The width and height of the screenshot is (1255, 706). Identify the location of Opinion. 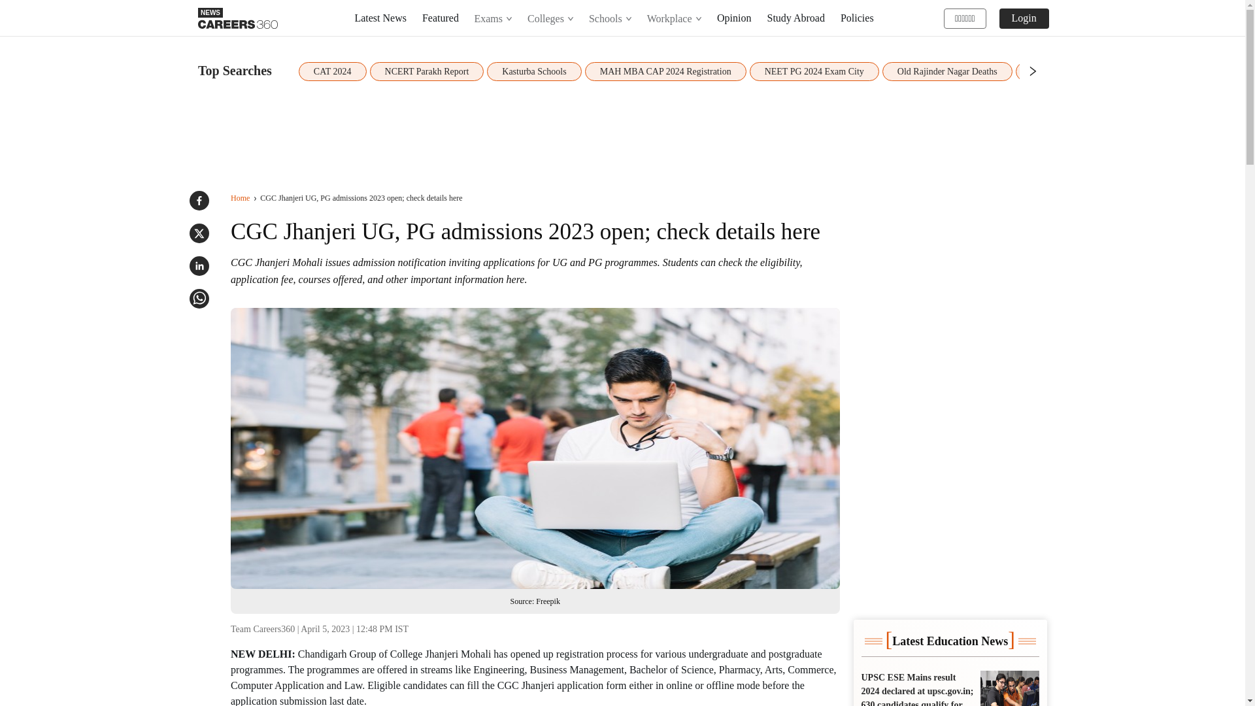
(733, 18).